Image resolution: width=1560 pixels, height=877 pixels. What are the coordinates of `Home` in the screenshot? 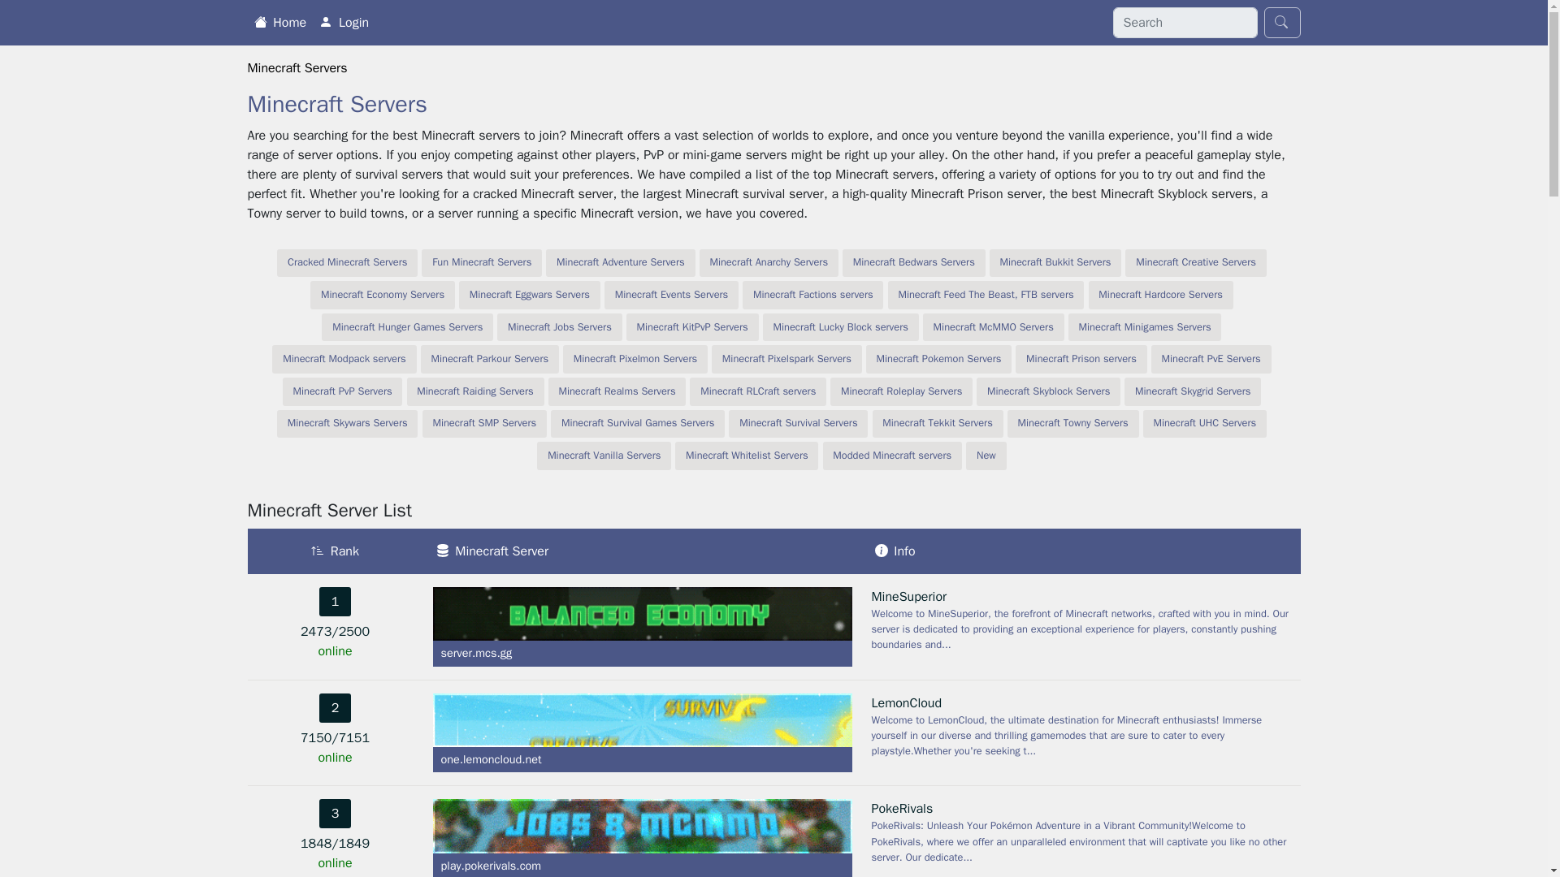 It's located at (279, 22).